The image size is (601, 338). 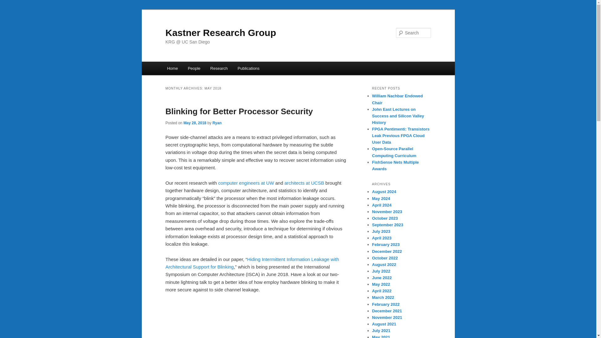 I want to click on May 28, 2018, so click(x=195, y=123).